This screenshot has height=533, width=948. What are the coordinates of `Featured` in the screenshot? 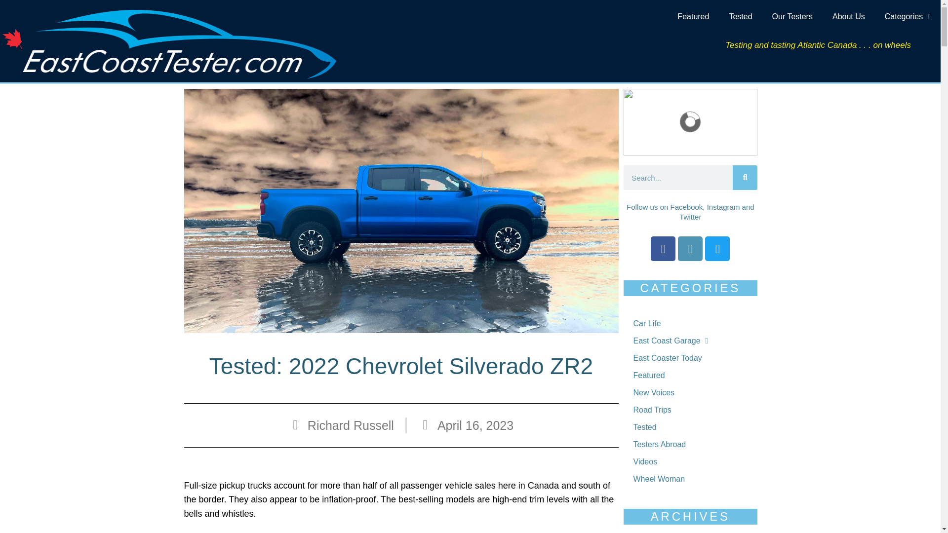 It's located at (693, 17).